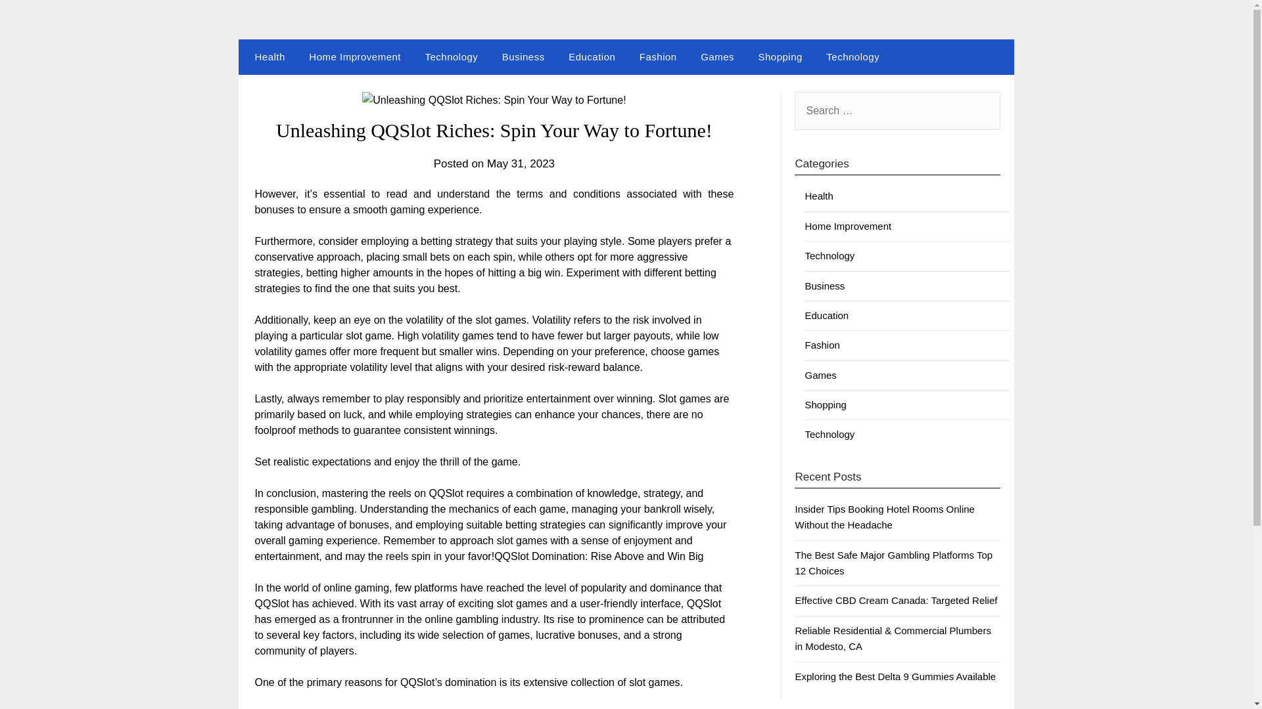 The height and width of the screenshot is (709, 1262). I want to click on The Best Safe Major Gambling Platforms Top 12 Choices, so click(893, 563).